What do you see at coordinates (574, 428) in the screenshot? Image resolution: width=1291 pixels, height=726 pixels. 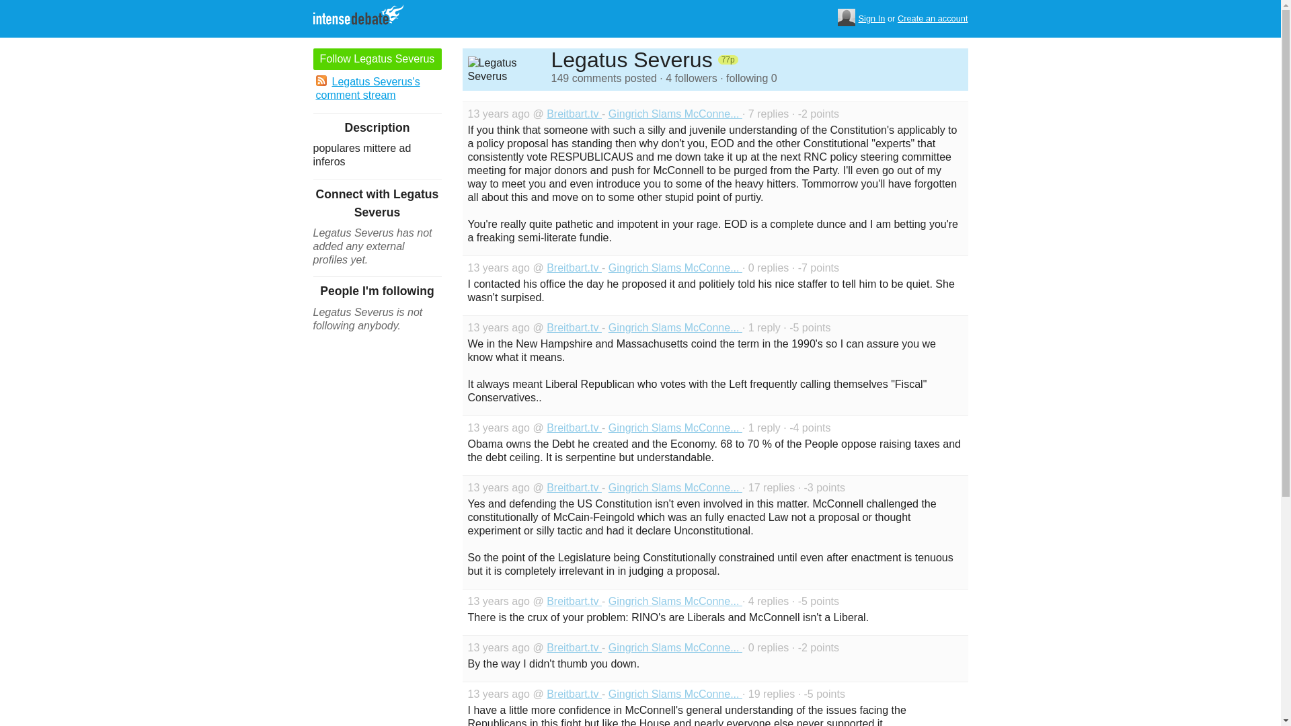 I see `Breitbart.tv` at bounding box center [574, 428].